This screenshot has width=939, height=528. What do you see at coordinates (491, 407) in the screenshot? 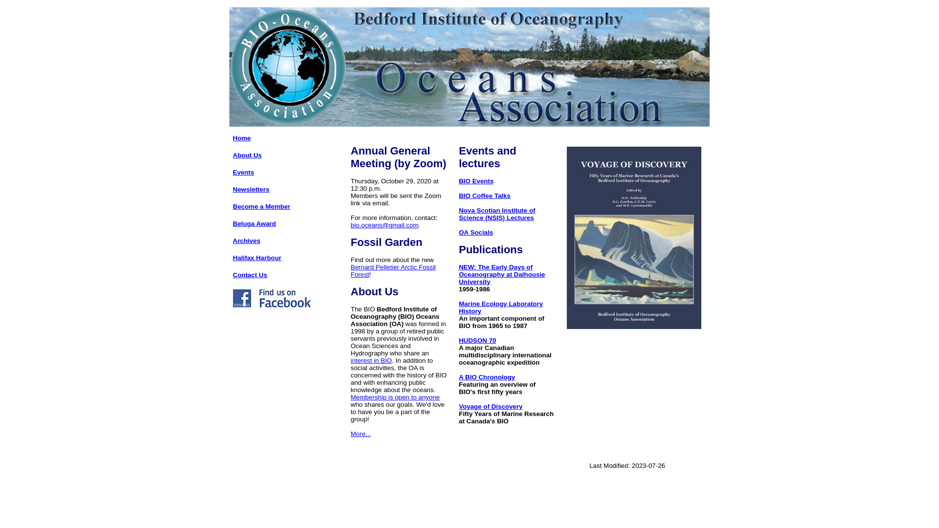
I see `Voyage of Discovery` at bounding box center [491, 407].